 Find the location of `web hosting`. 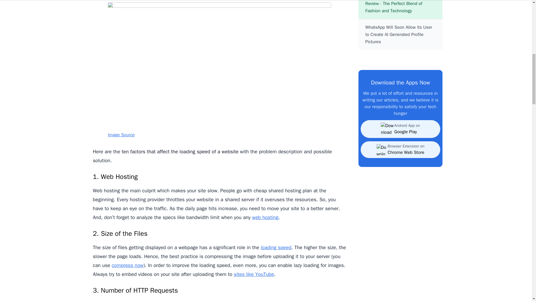

web hosting is located at coordinates (265, 217).